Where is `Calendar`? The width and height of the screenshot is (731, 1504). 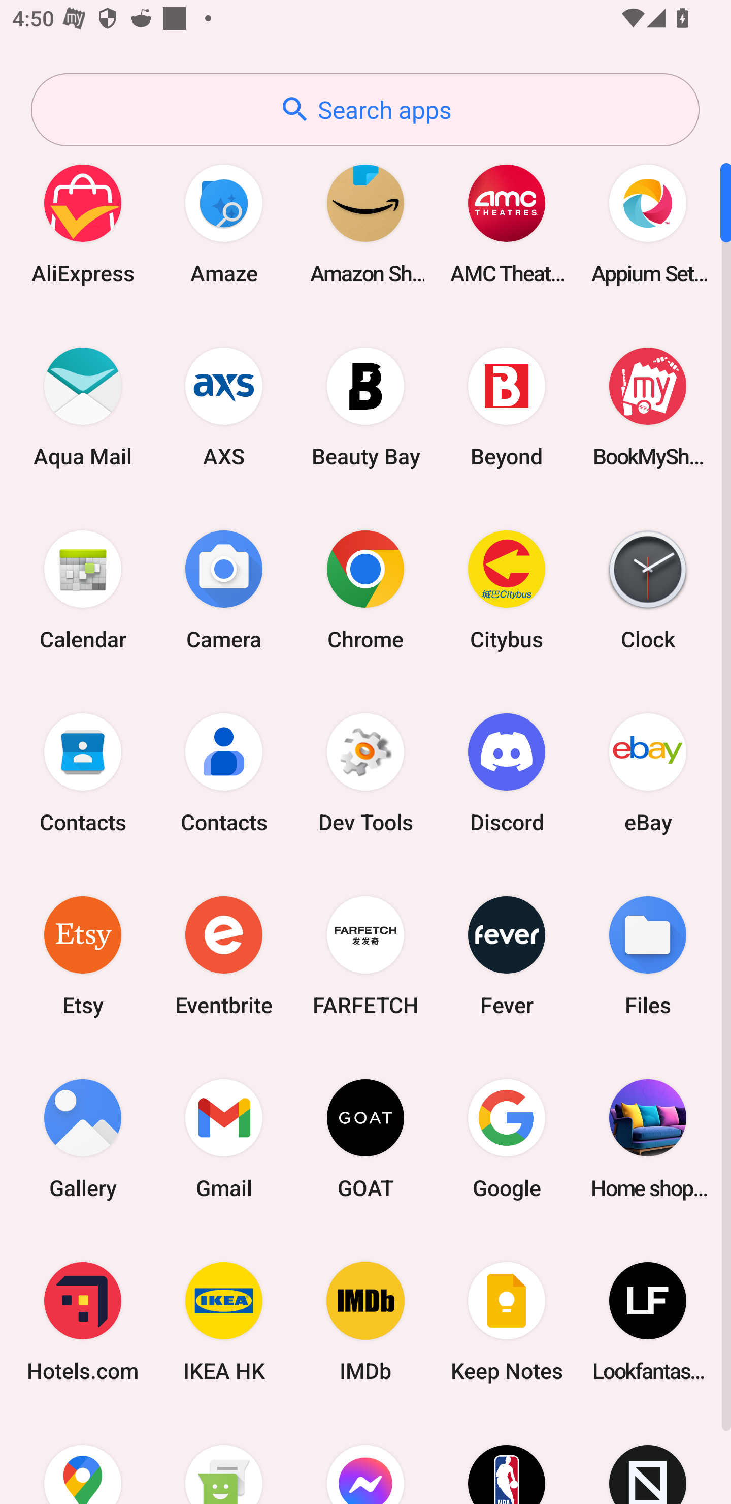 Calendar is located at coordinates (83, 589).